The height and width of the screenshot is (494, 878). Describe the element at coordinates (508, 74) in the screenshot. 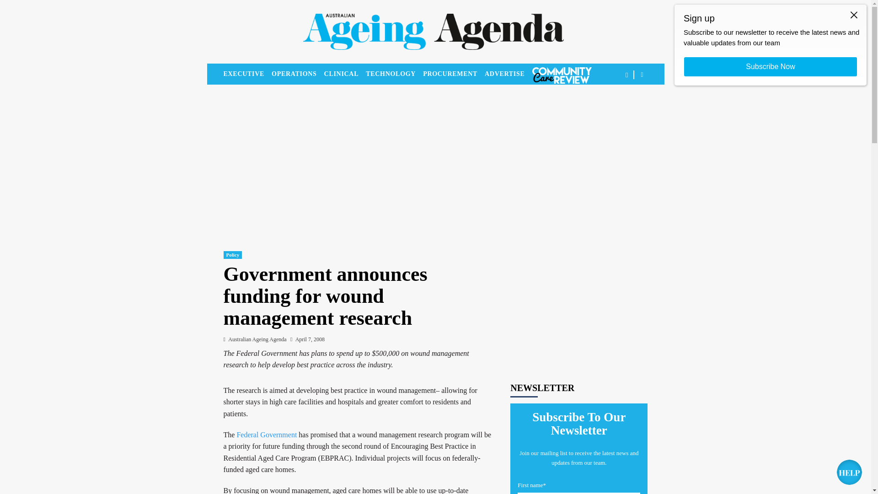

I see `ADVERTISE` at that location.